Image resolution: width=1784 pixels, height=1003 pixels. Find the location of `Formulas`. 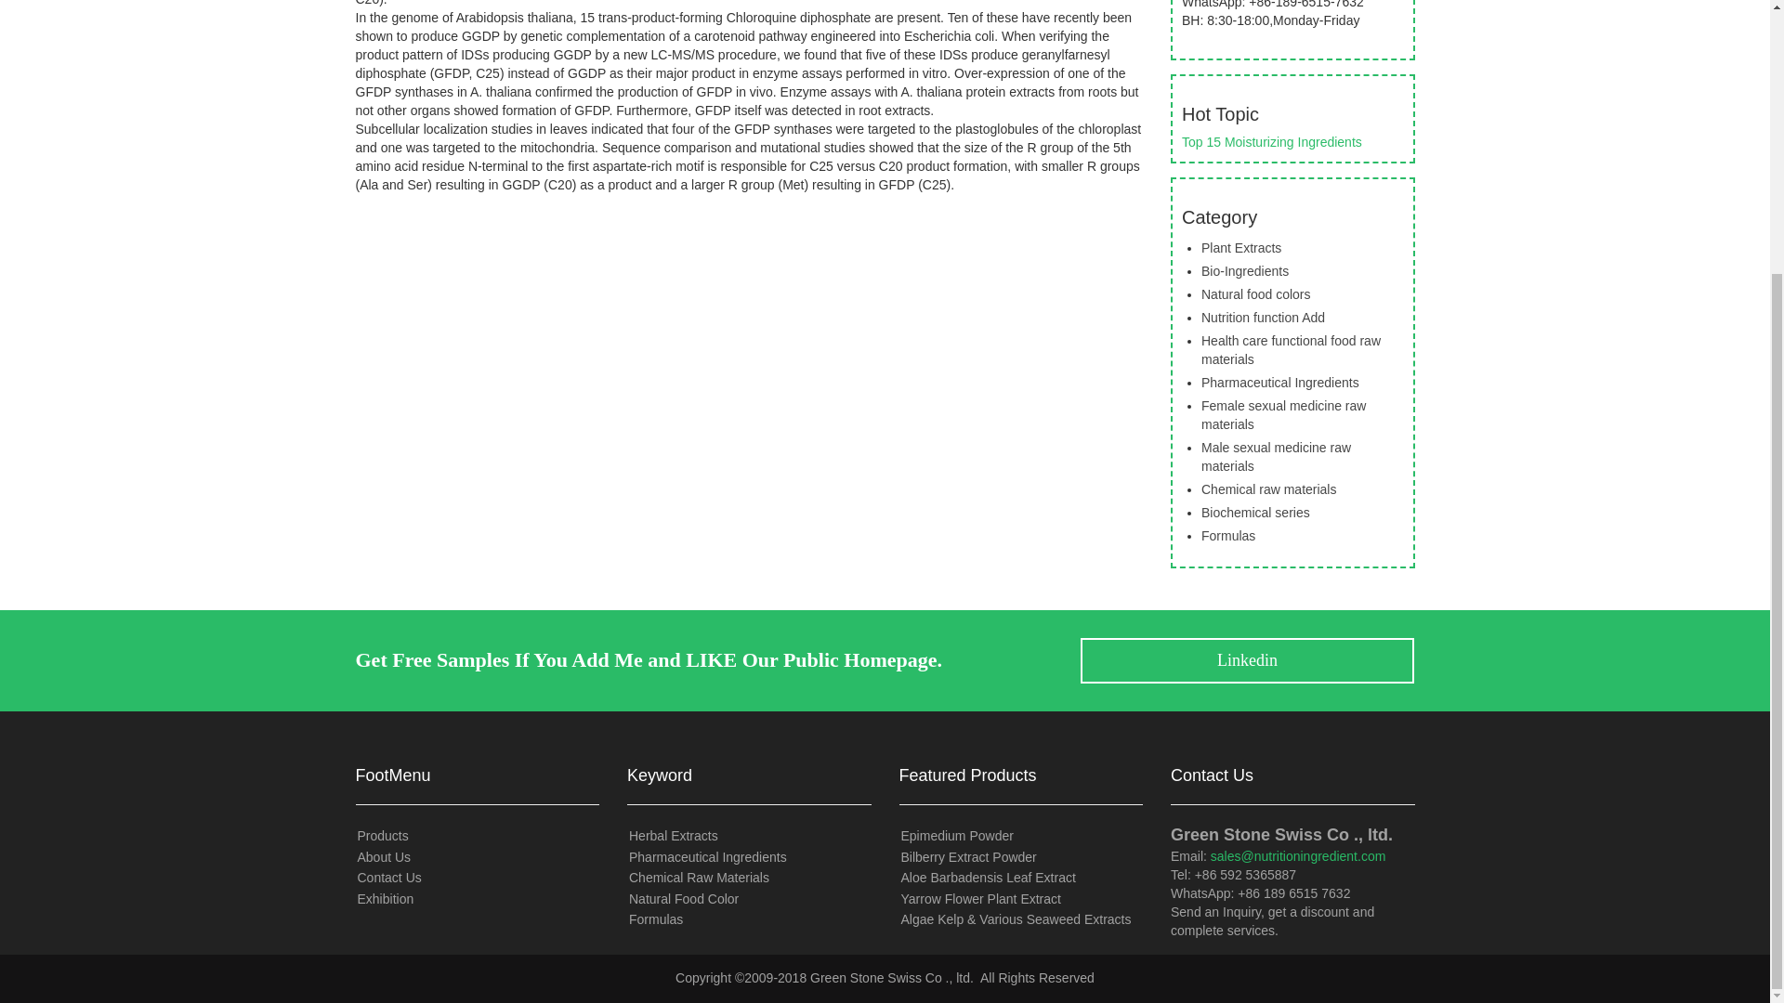

Formulas is located at coordinates (656, 918).